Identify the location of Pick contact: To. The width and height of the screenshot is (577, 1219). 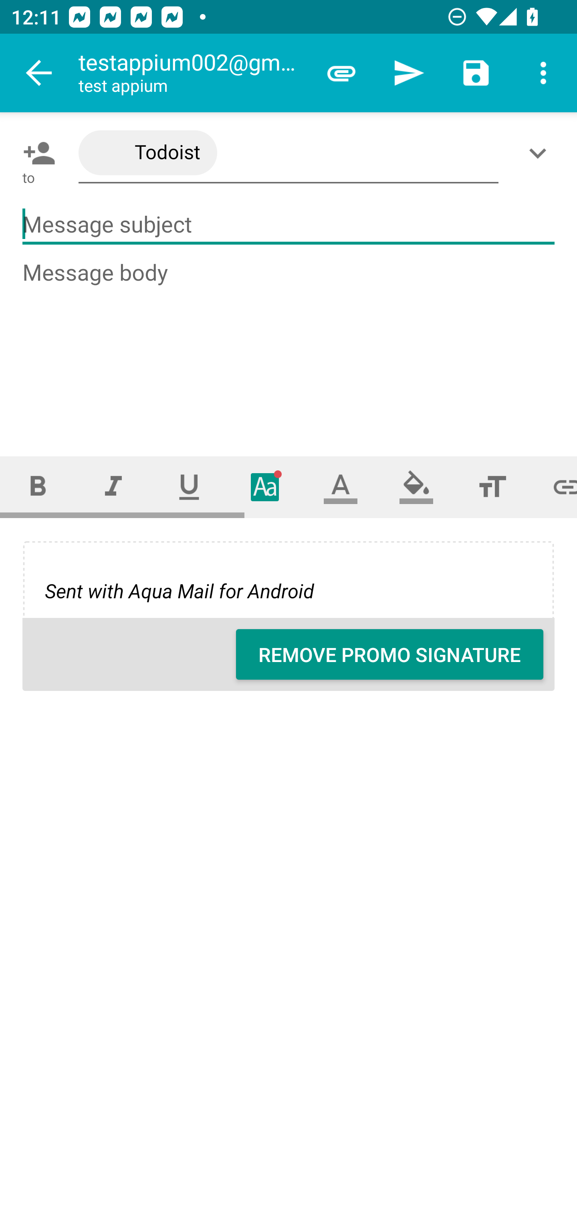
(36, 153).